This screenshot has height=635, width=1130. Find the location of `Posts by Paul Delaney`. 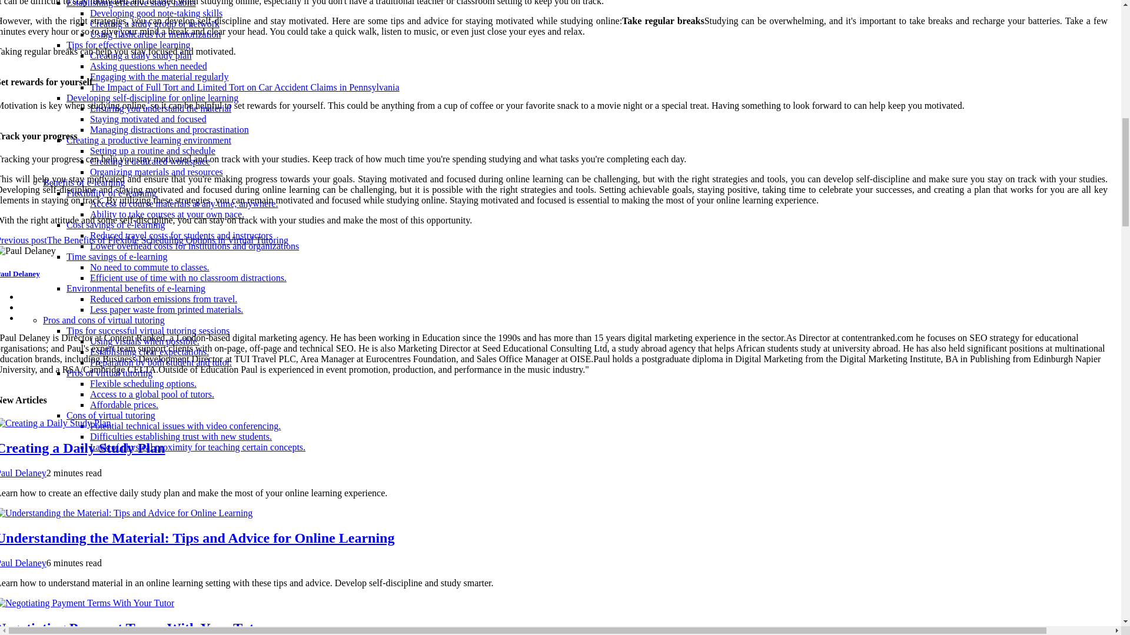

Posts by Paul Delaney is located at coordinates (23, 563).